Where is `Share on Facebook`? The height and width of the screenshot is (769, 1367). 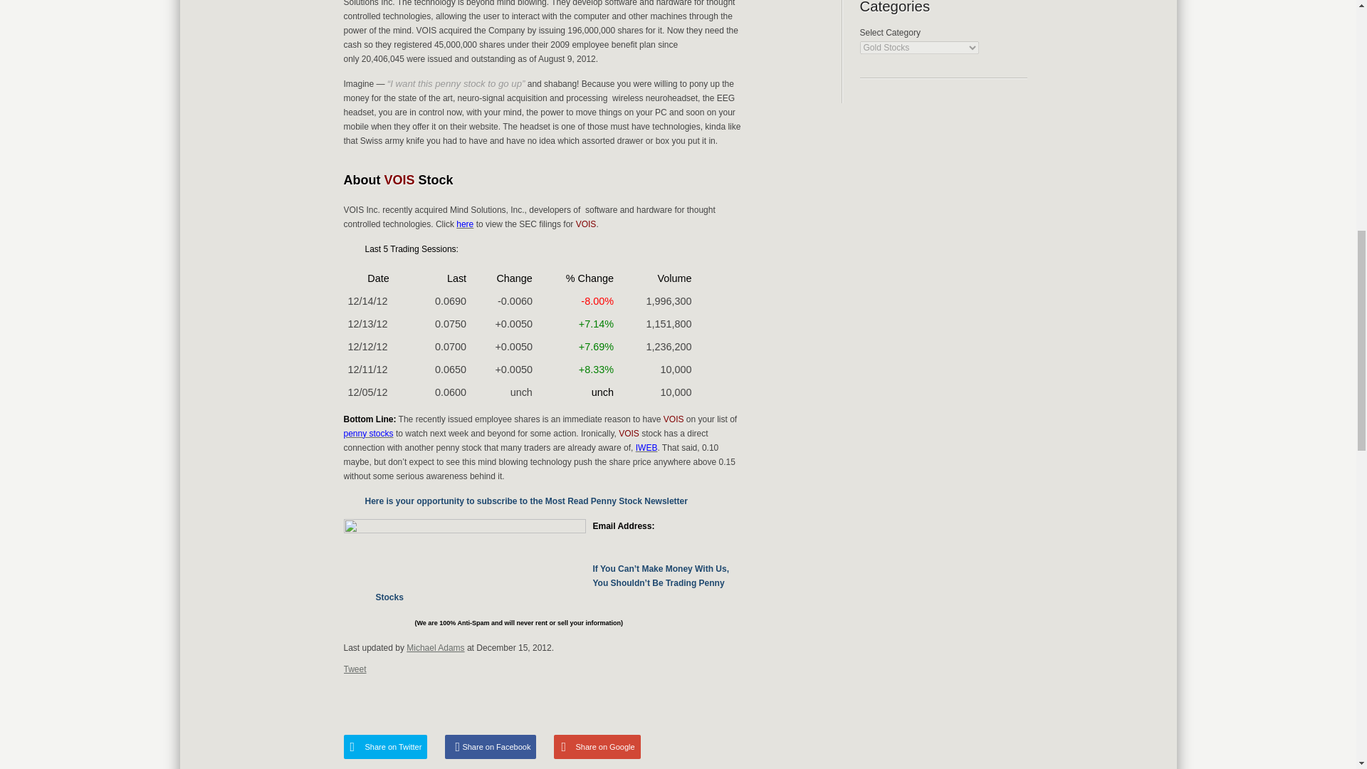
Share on Facebook is located at coordinates (490, 746).